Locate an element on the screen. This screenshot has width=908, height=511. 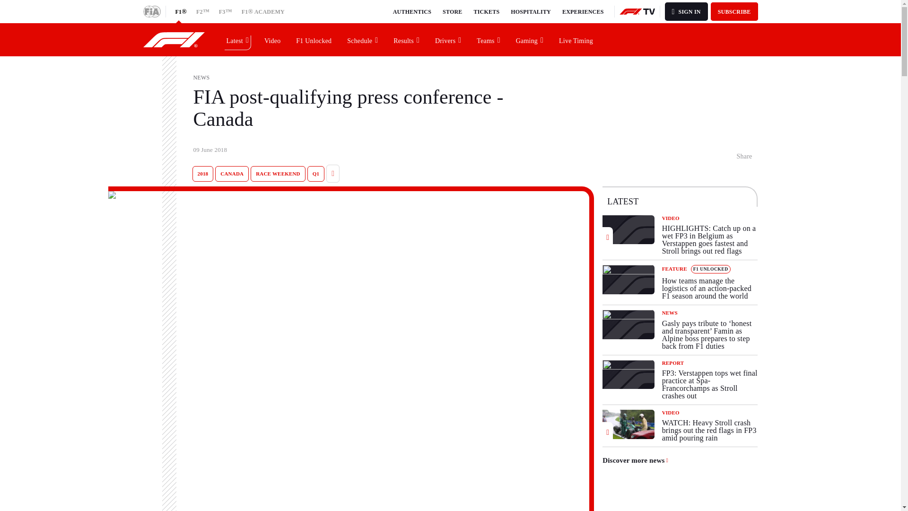
SIGN IN is located at coordinates (686, 11).